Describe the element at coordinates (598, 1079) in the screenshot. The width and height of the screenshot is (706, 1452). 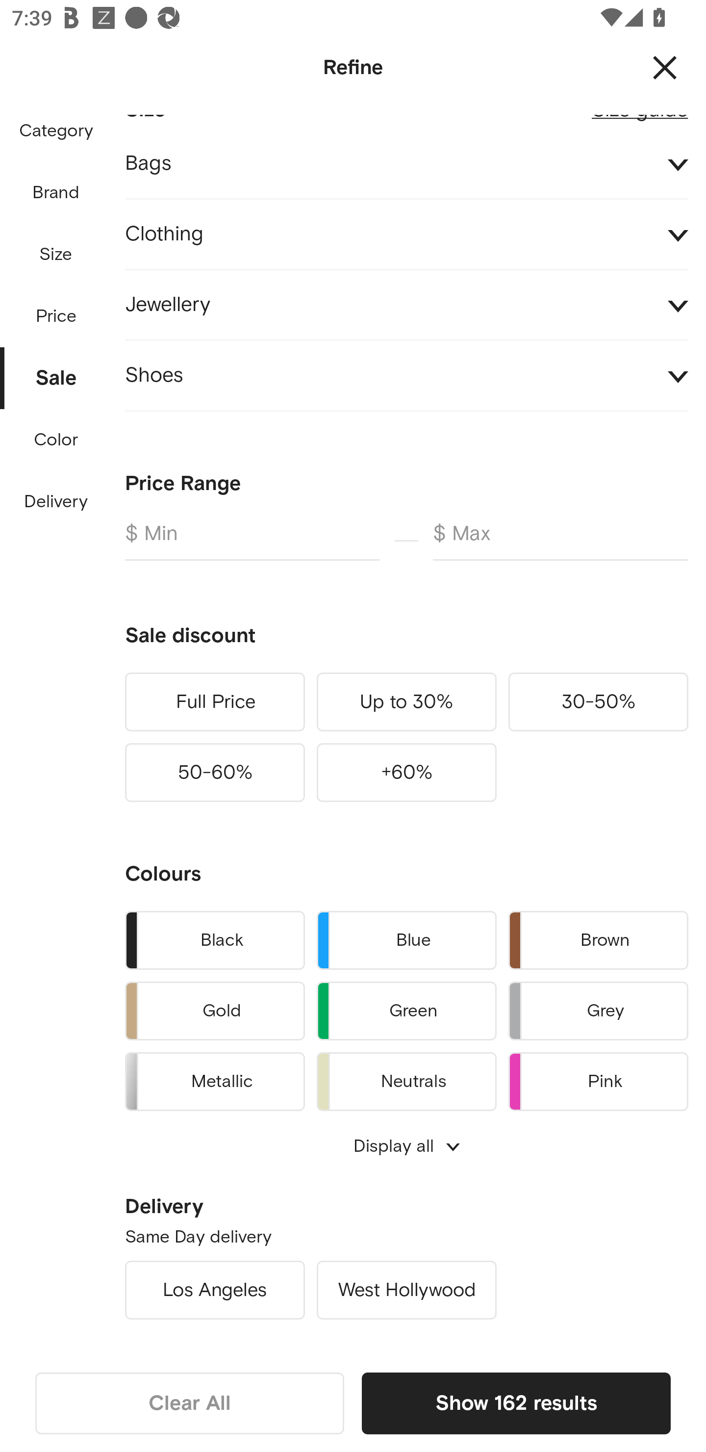
I see `Pink` at that location.